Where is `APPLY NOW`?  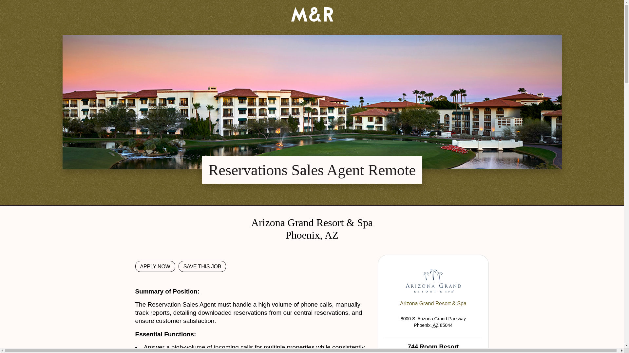 APPLY NOW is located at coordinates (155, 266).